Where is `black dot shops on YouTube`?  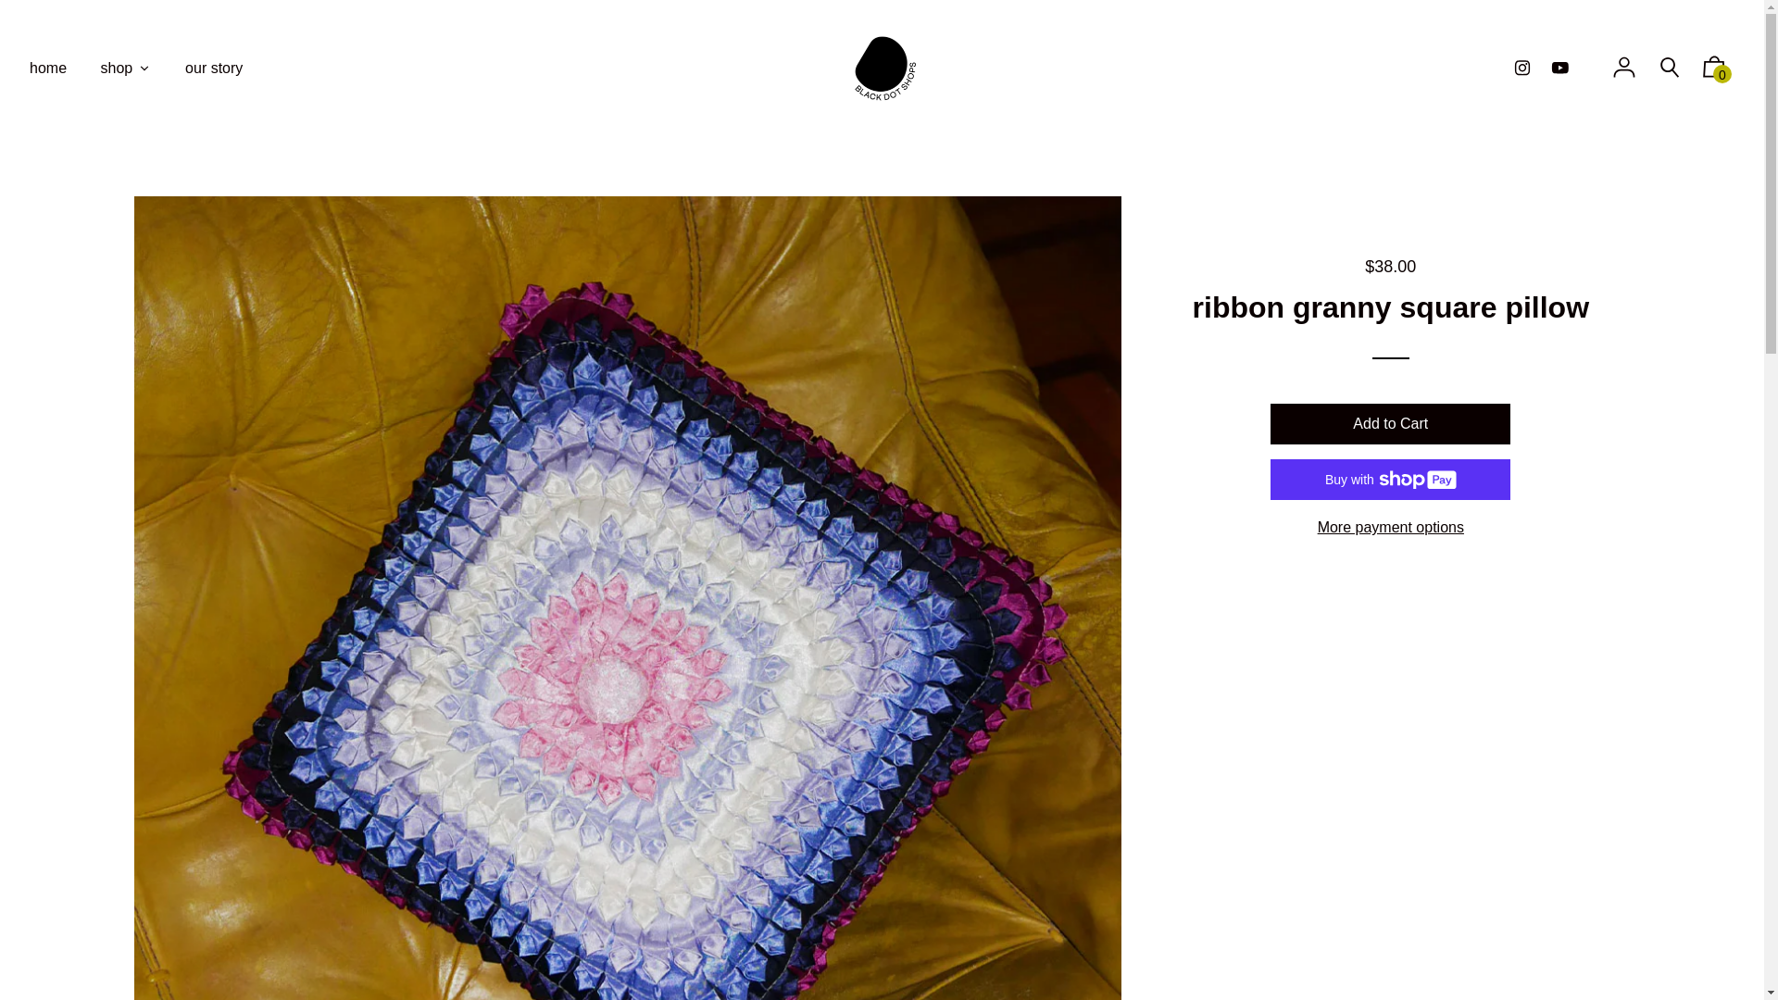
black dot shops on YouTube is located at coordinates (1559, 68).